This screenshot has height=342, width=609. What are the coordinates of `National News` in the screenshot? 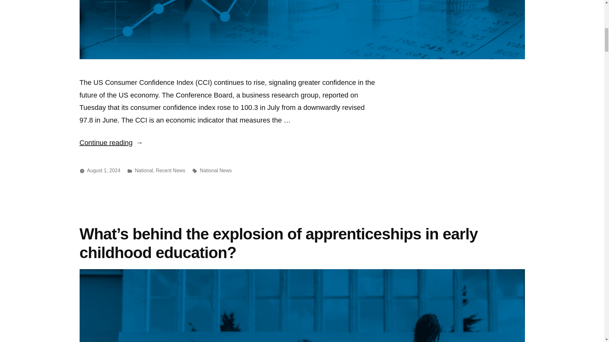 It's located at (216, 170).